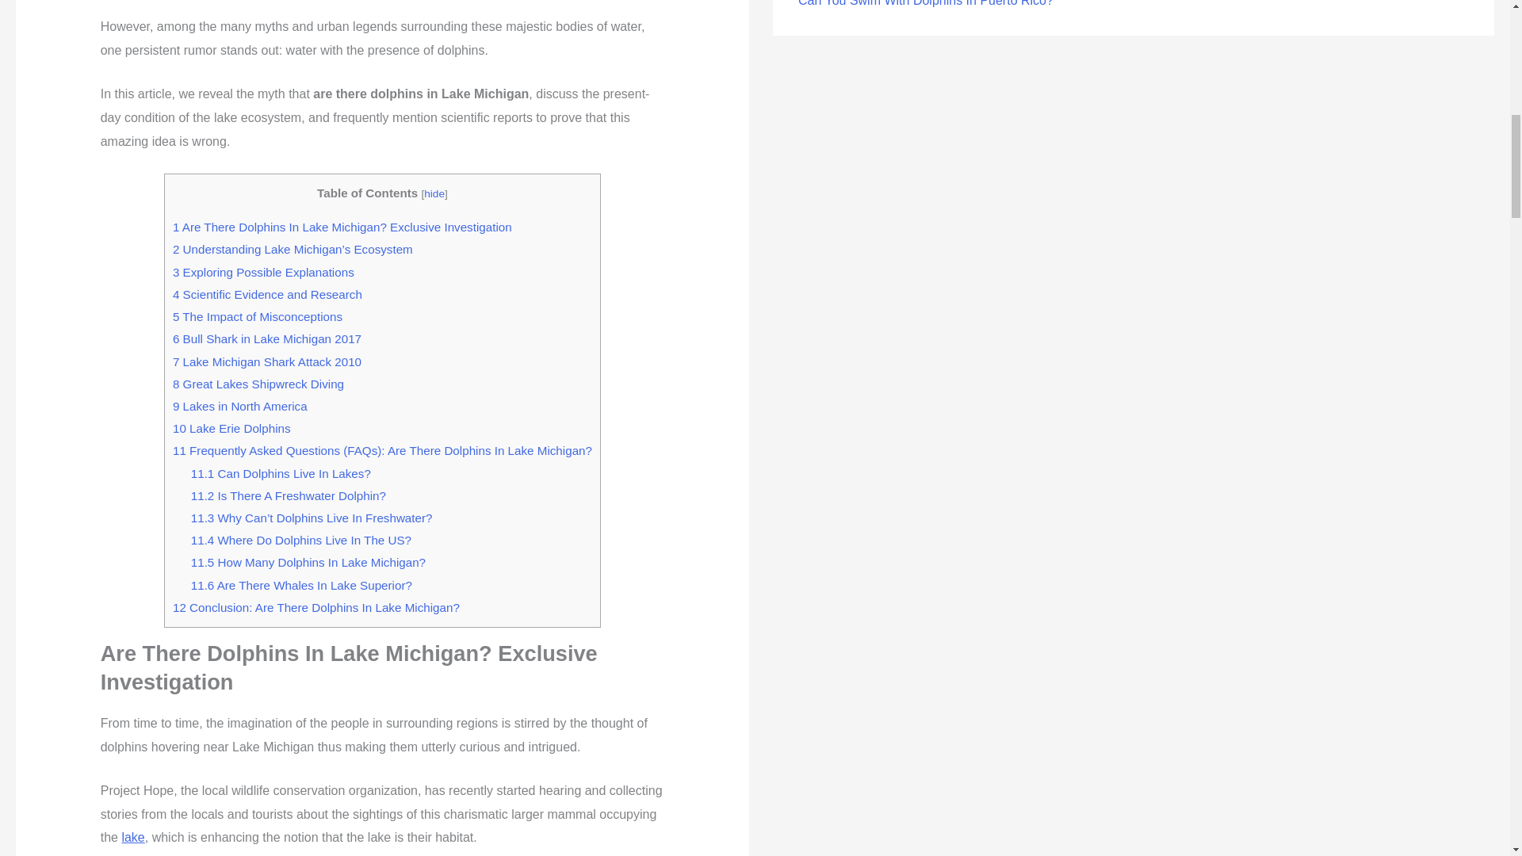  What do you see at coordinates (258, 384) in the screenshot?
I see `8 Great Lakes Shipwreck Diving` at bounding box center [258, 384].